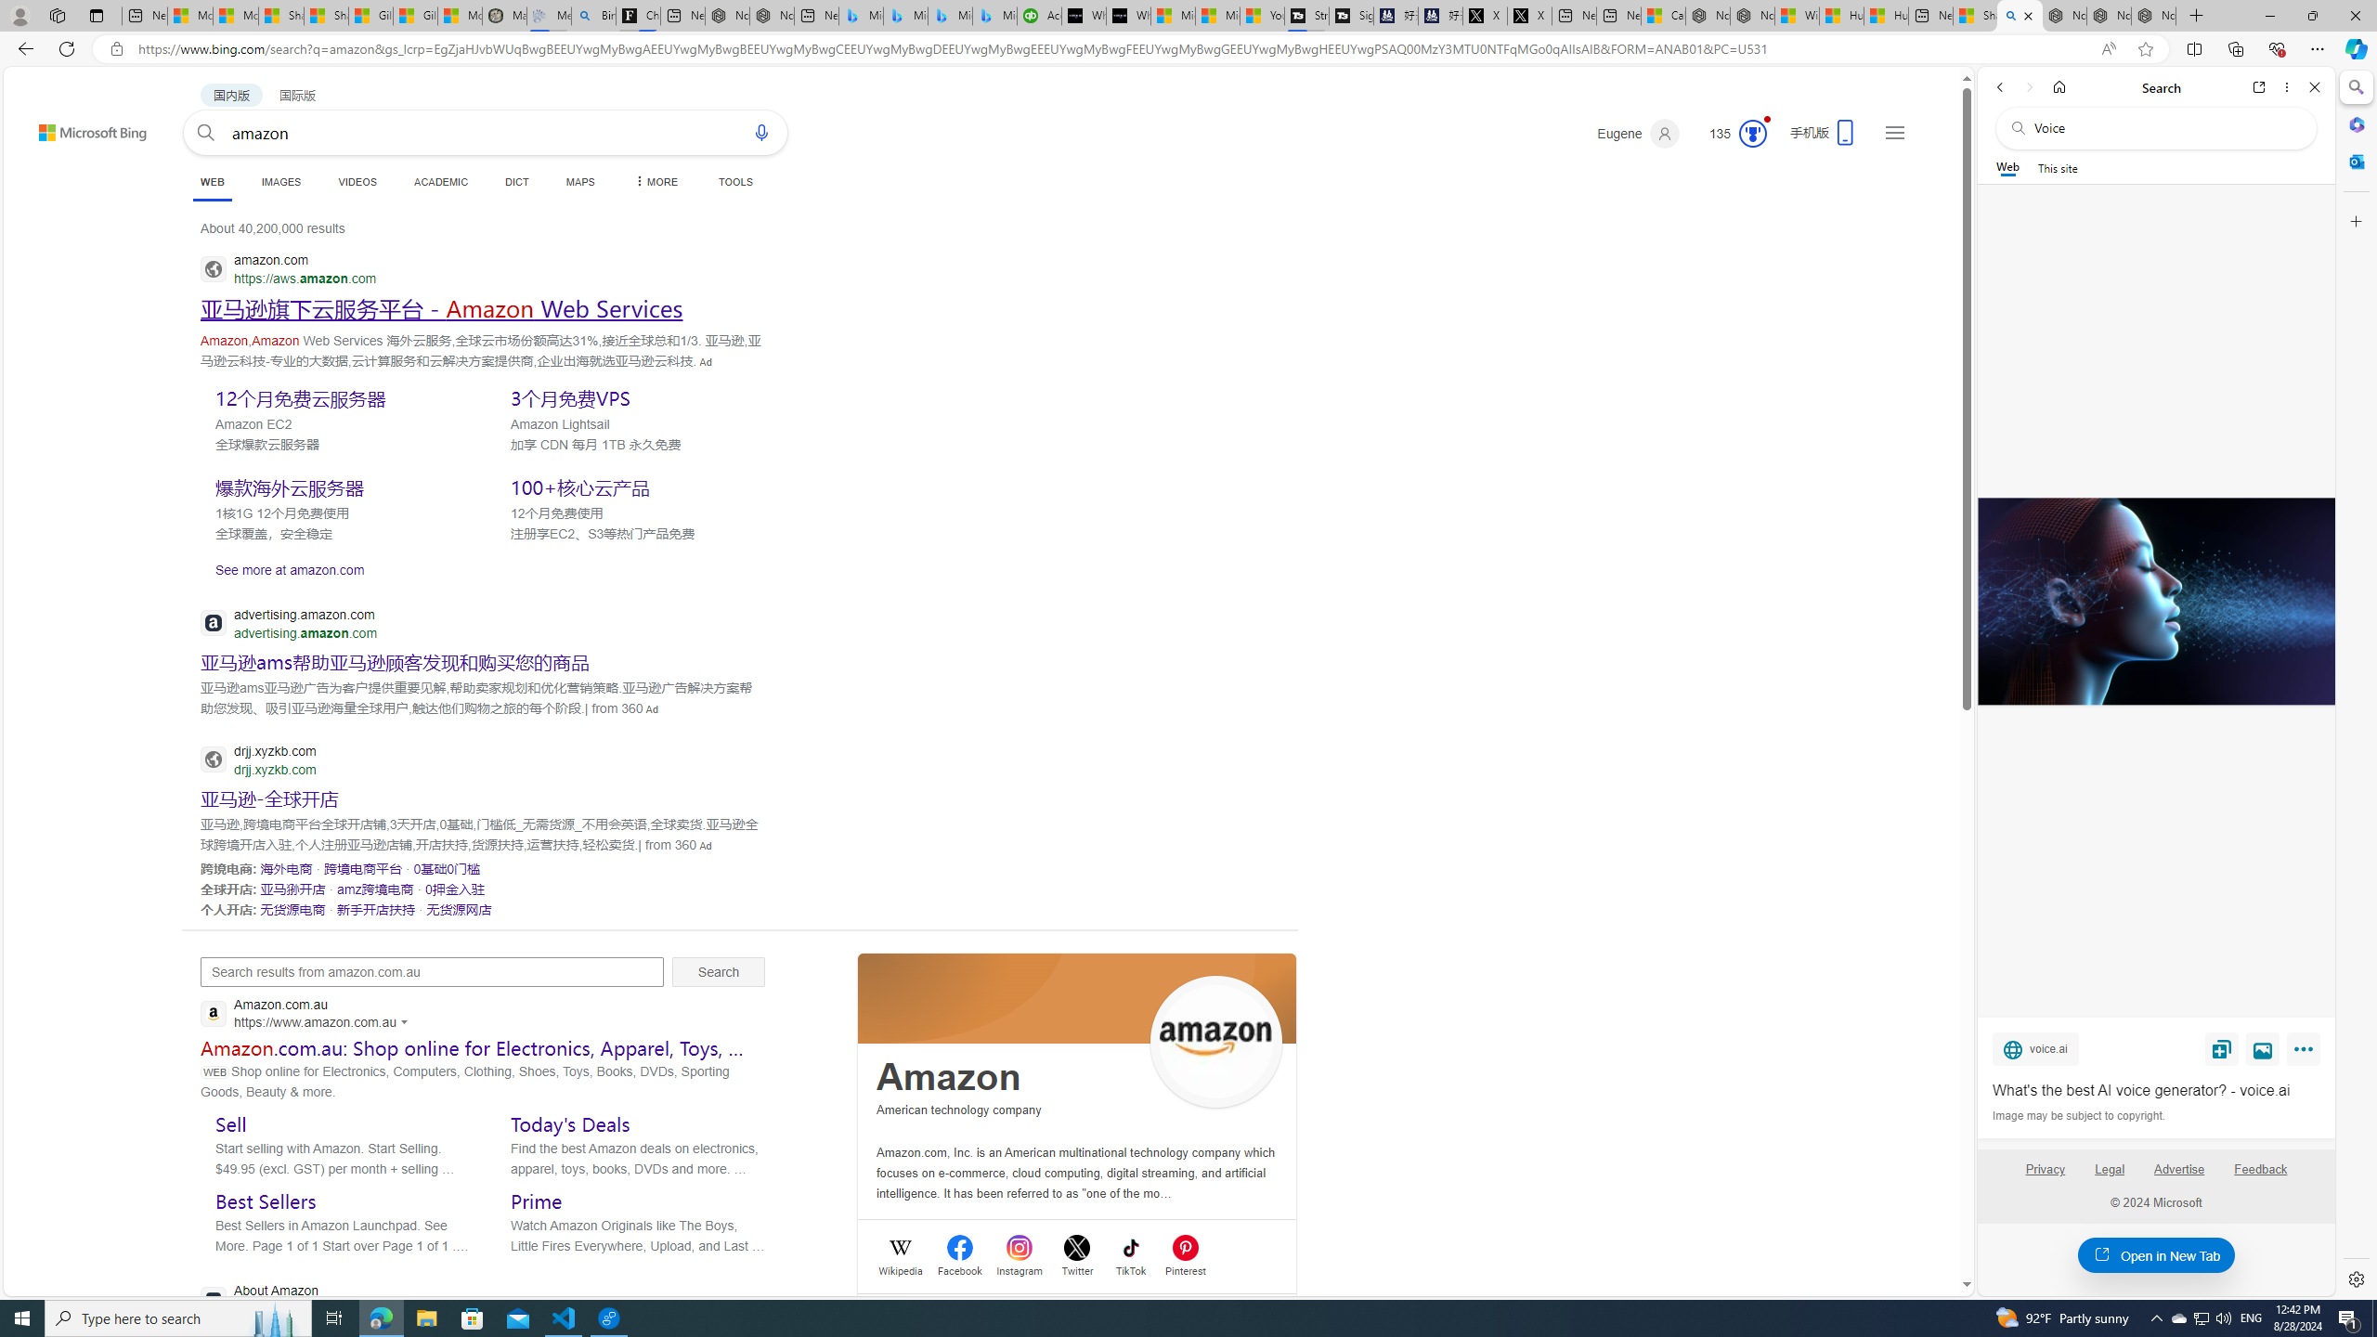 This screenshot has width=2377, height=1337. I want to click on Refresh, so click(67, 48).